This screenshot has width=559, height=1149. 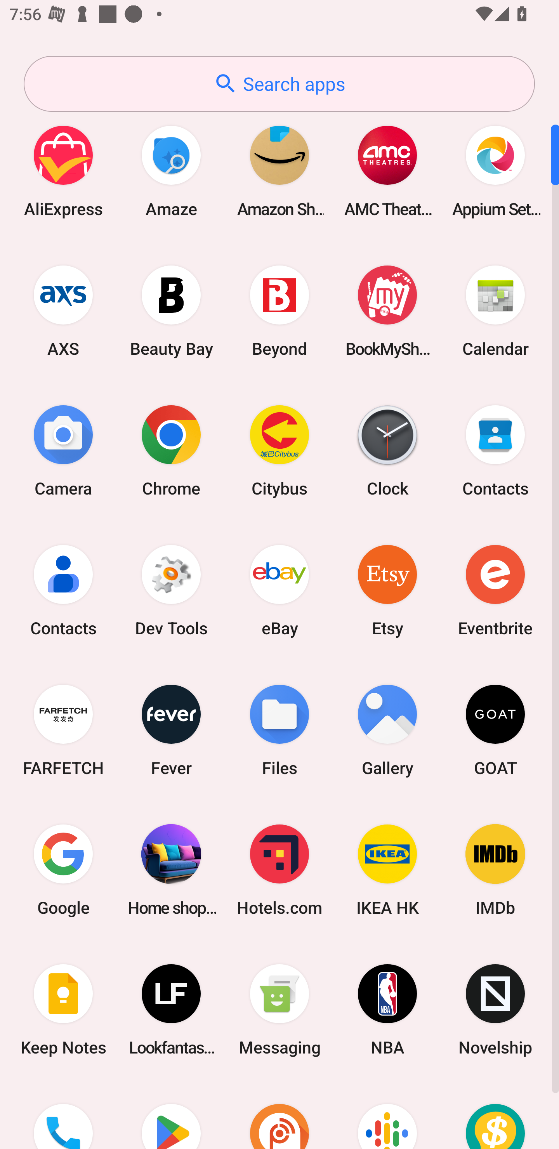 What do you see at coordinates (387, 730) in the screenshot?
I see `Gallery` at bounding box center [387, 730].